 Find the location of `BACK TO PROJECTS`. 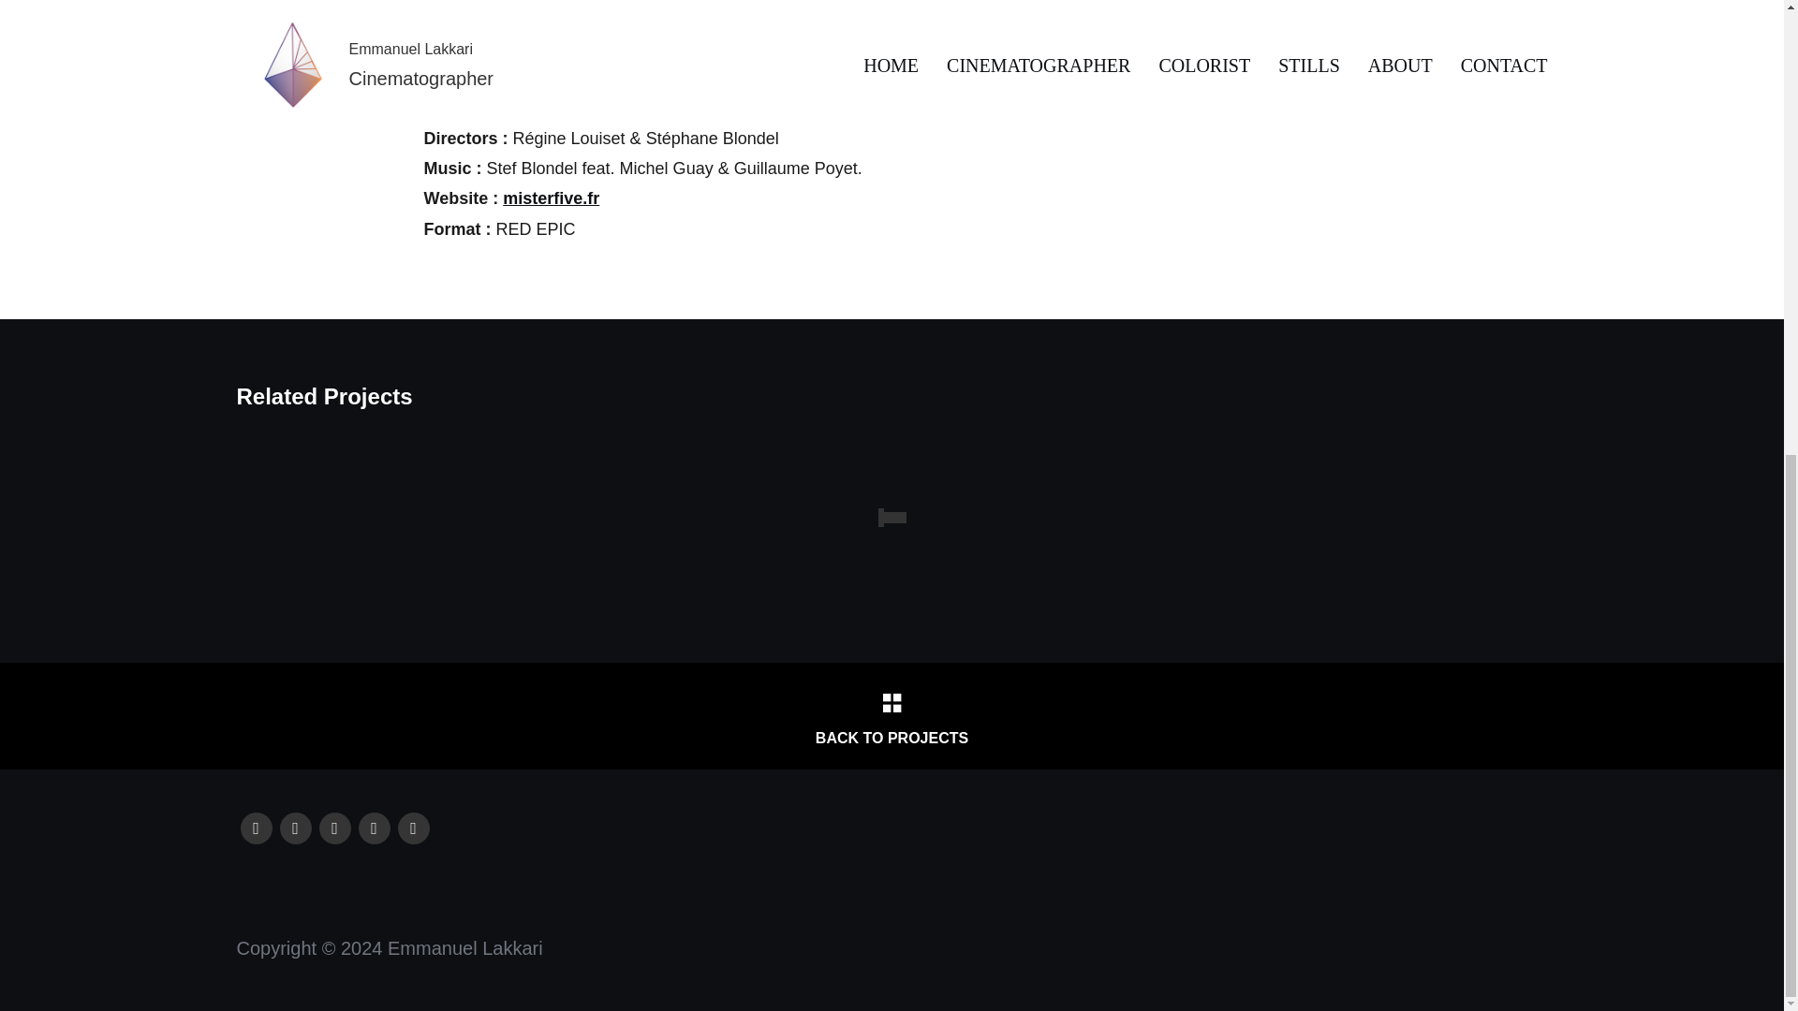

BACK TO PROJECTS is located at coordinates (891, 716).